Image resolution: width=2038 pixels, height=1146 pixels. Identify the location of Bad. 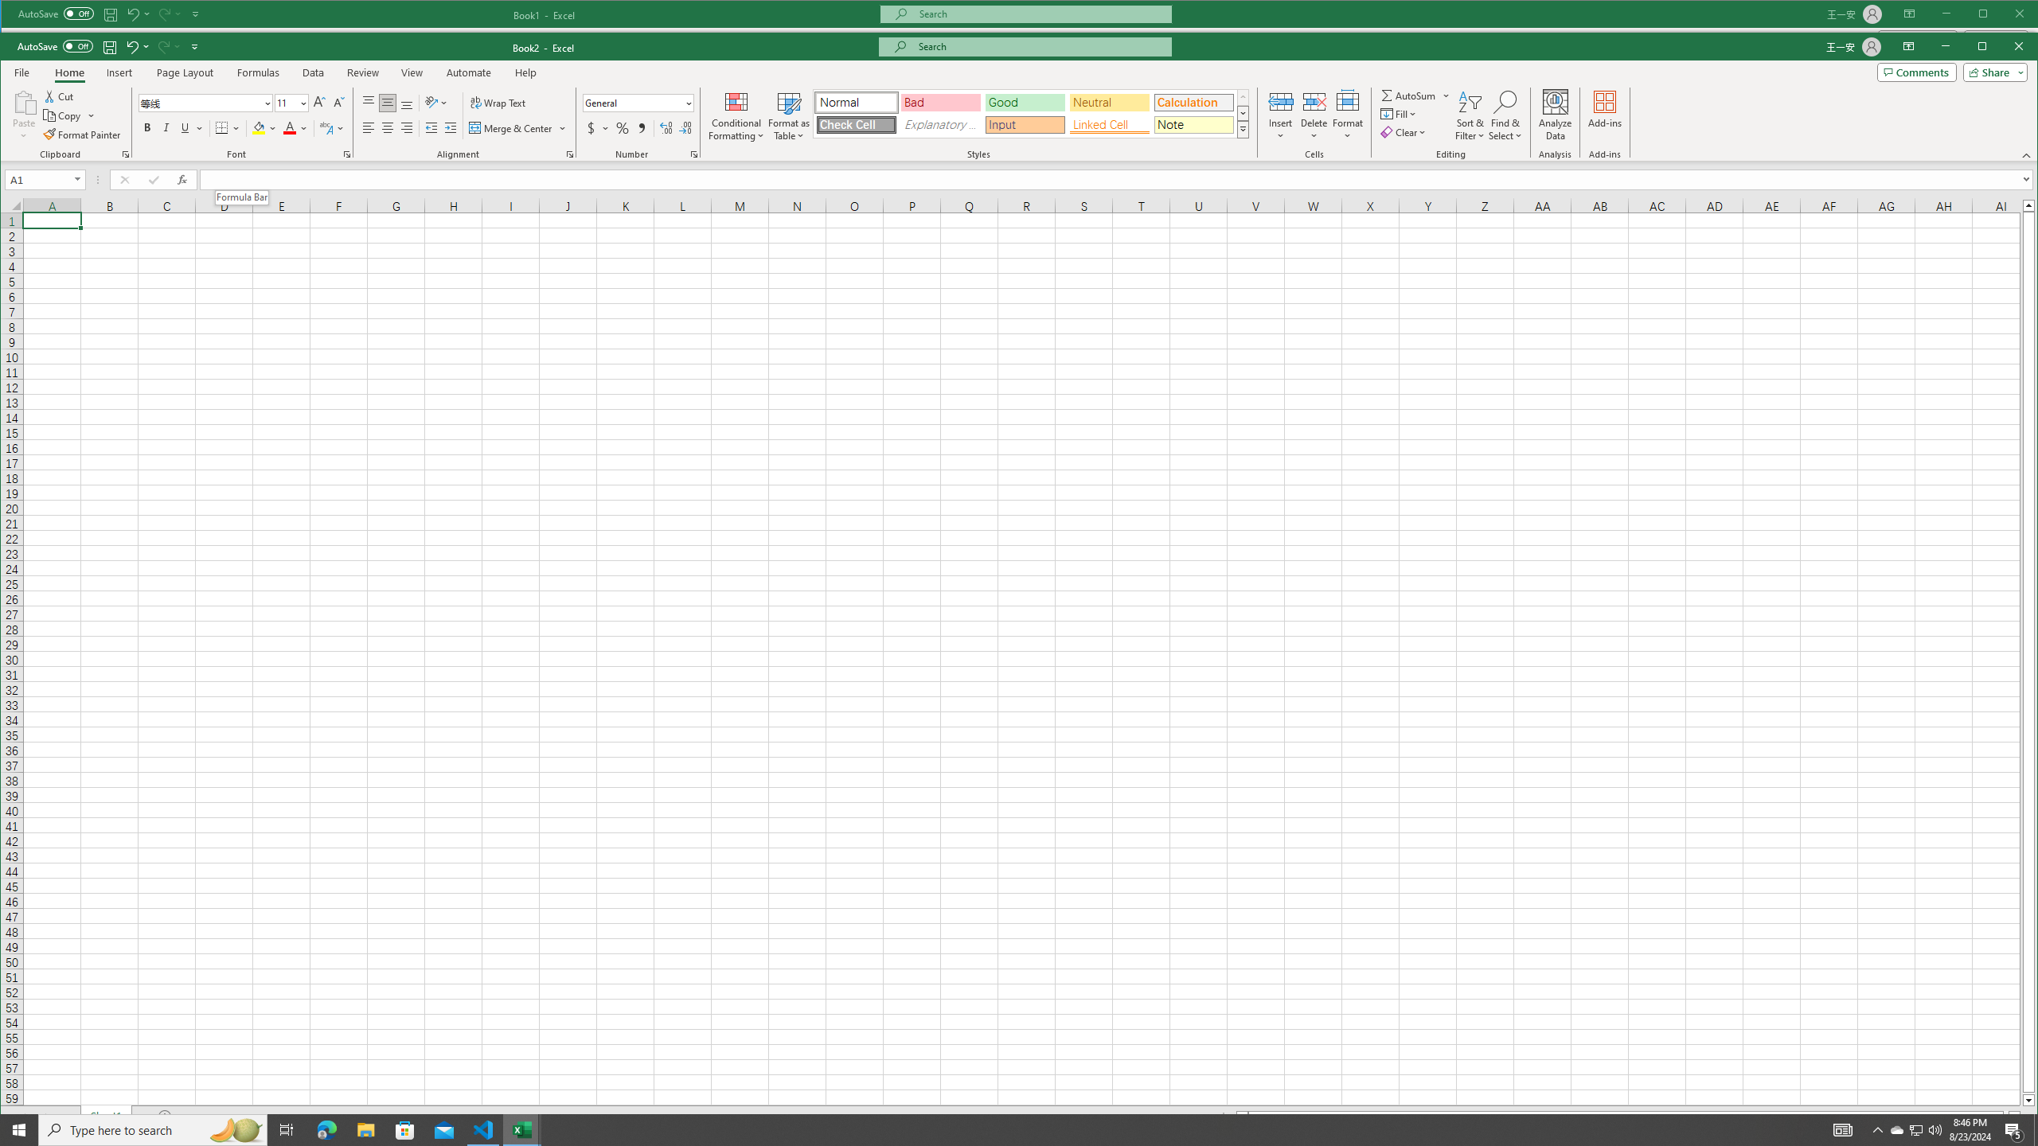
(939, 102).